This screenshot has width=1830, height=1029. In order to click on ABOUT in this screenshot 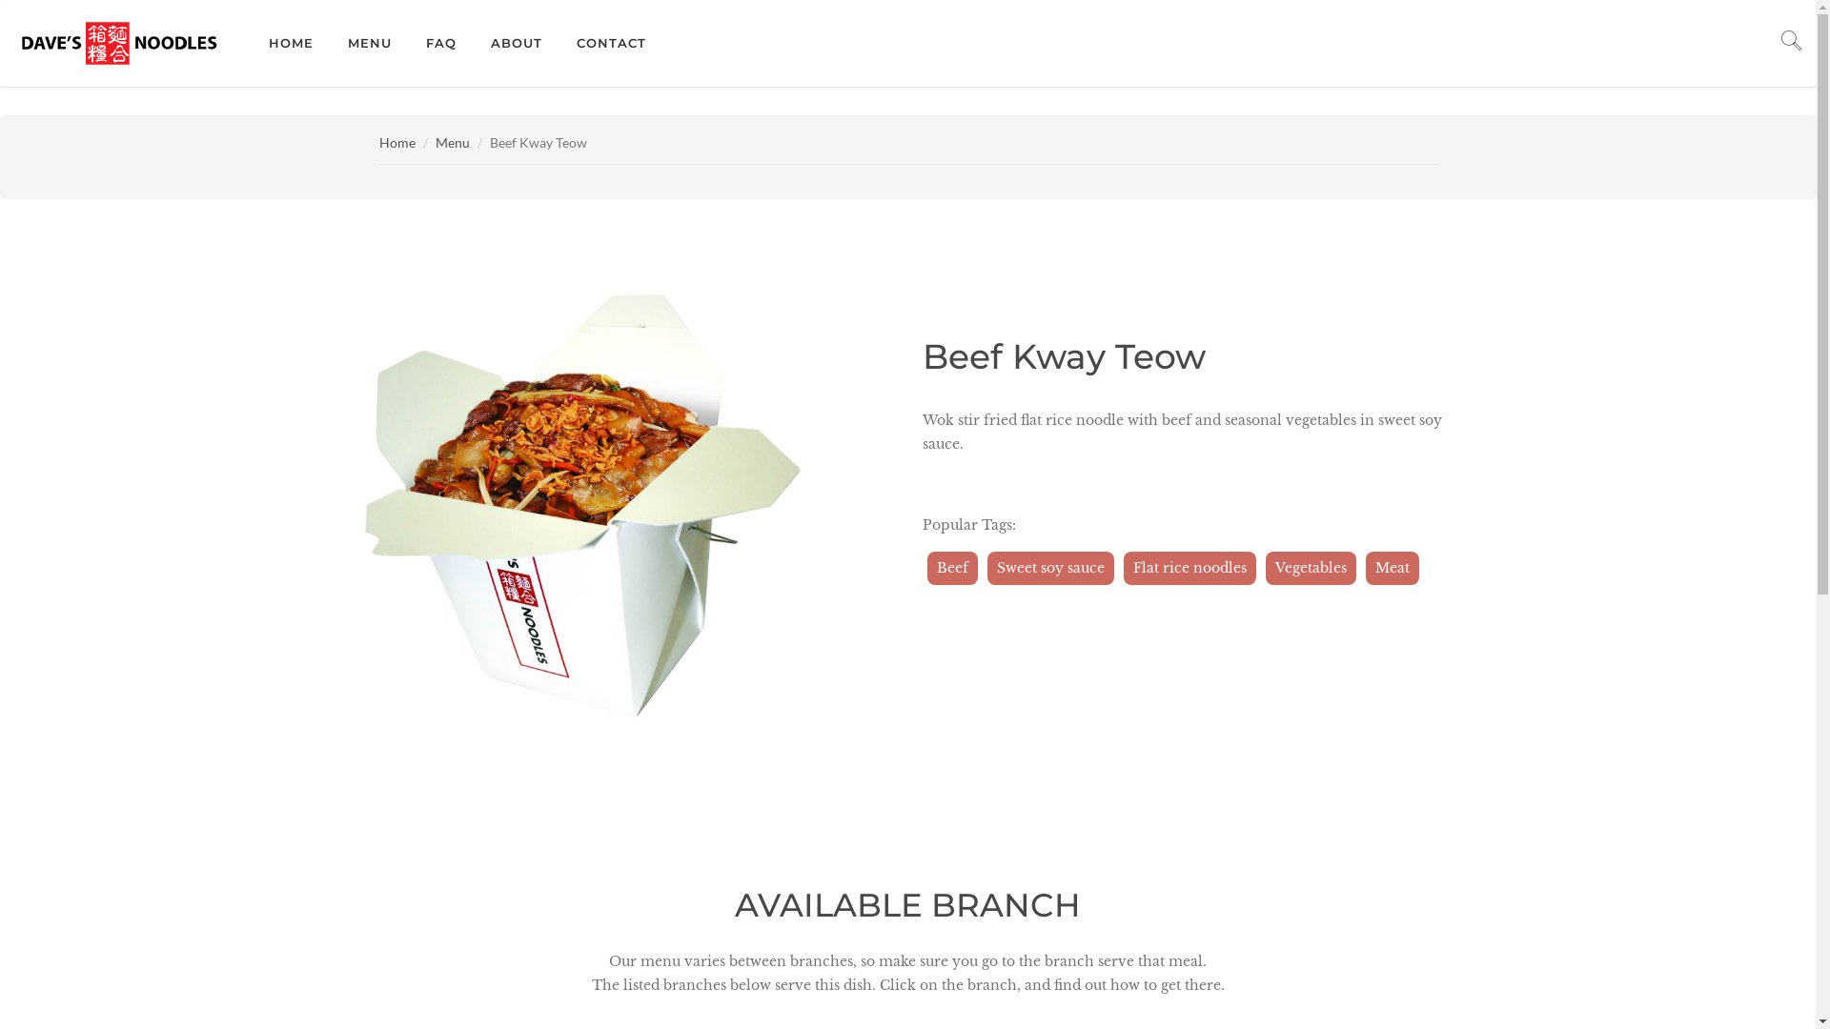, I will do `click(517, 44)`.